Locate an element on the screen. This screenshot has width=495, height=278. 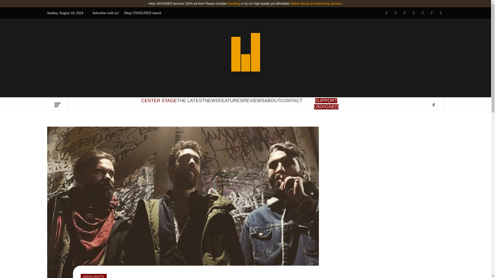
CENTER STAGE is located at coordinates (159, 100).